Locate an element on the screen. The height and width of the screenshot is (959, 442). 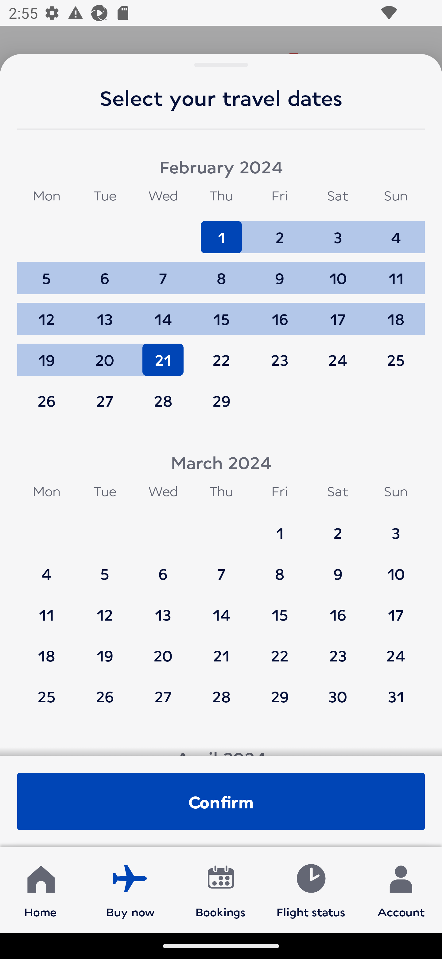
14 is located at coordinates (163, 314).